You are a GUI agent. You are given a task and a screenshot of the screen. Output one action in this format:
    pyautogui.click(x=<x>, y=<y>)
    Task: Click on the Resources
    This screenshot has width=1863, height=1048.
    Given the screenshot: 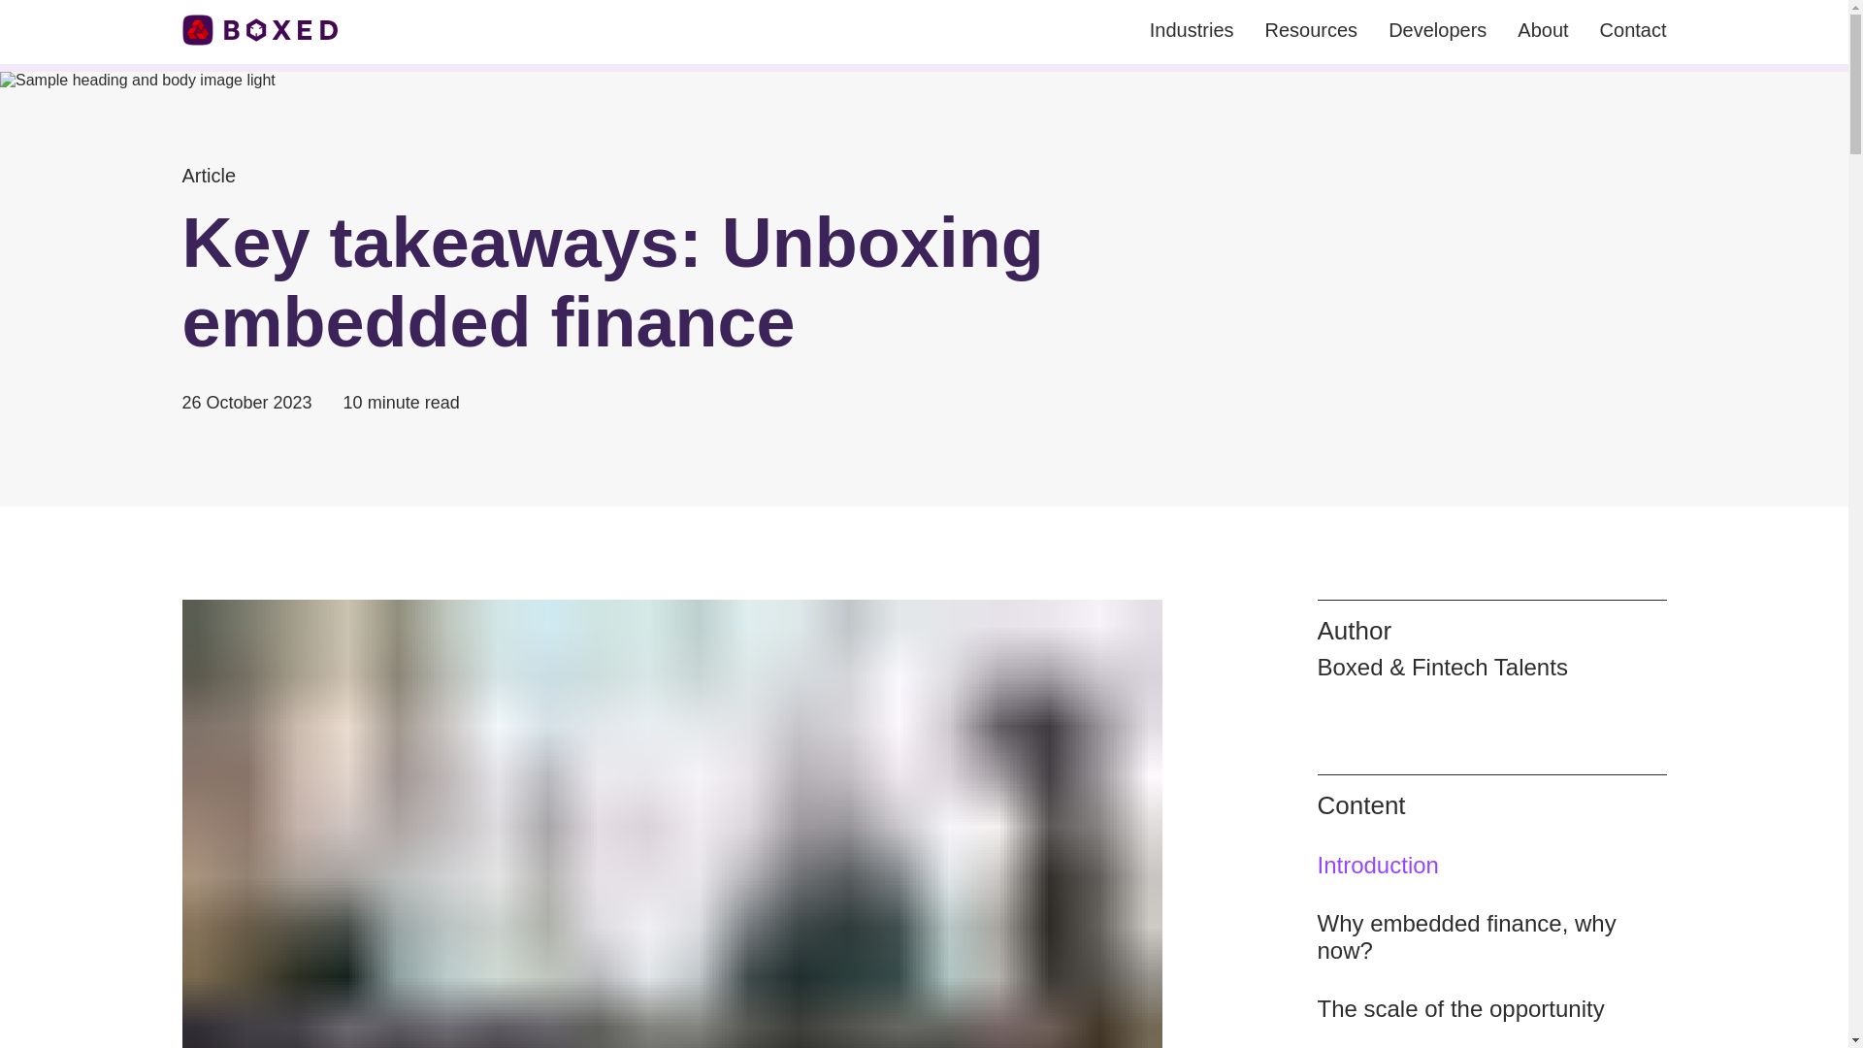 What is the action you would take?
    pyautogui.click(x=1311, y=31)
    